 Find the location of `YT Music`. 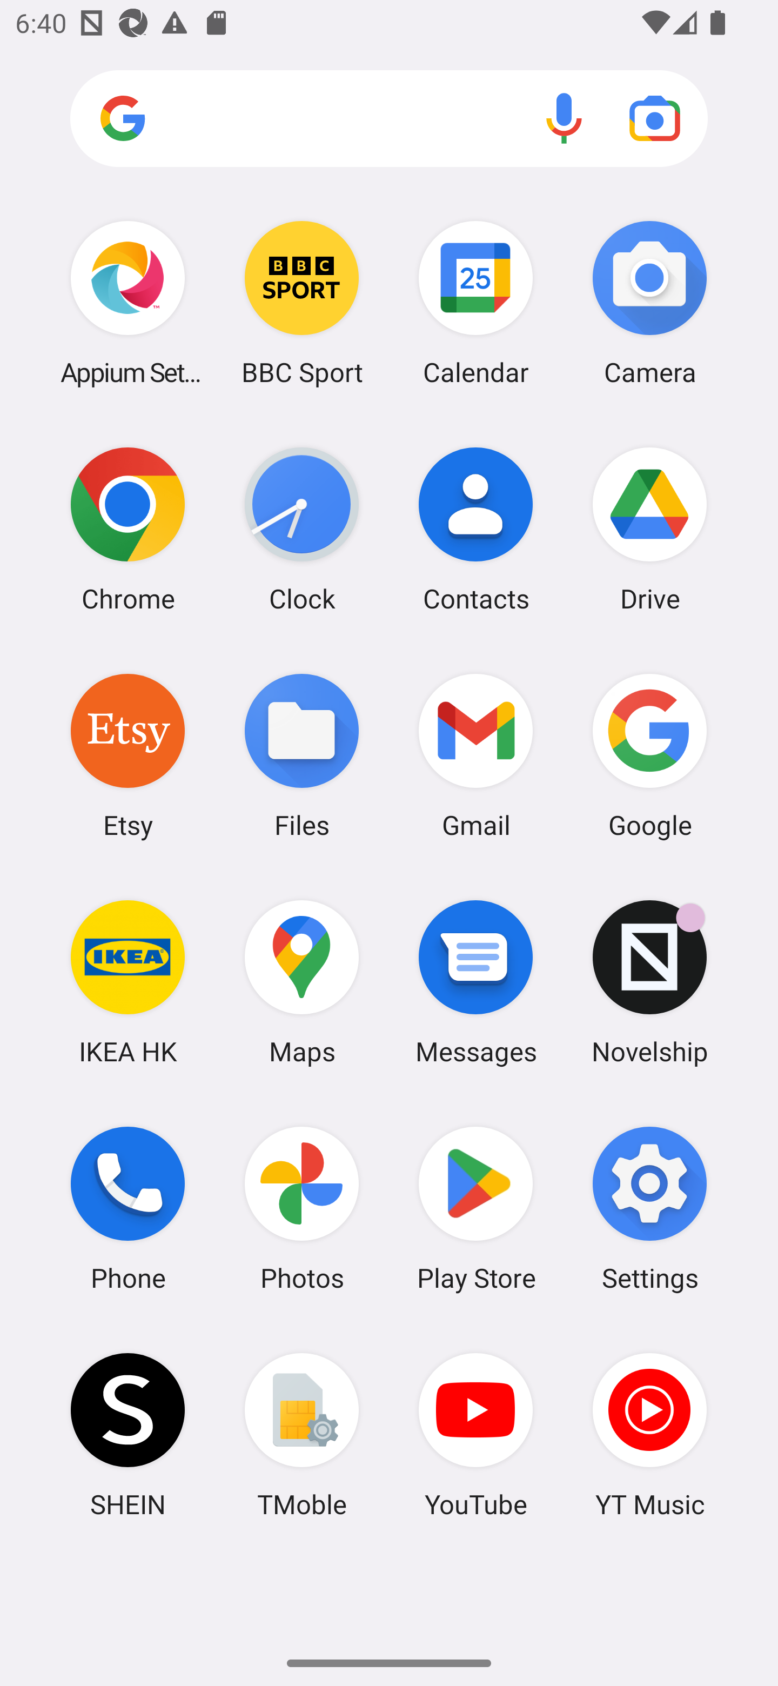

YT Music is located at coordinates (649, 1435).